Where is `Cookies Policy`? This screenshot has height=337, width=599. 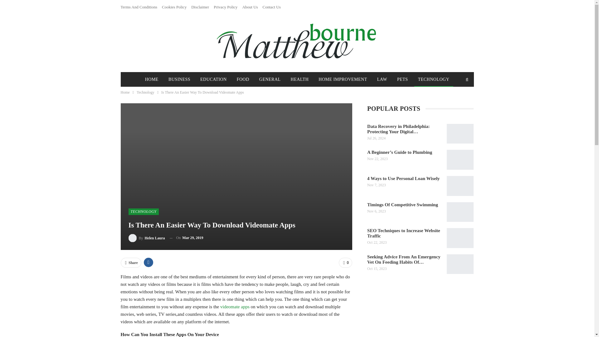
Cookies Policy is located at coordinates (174, 7).